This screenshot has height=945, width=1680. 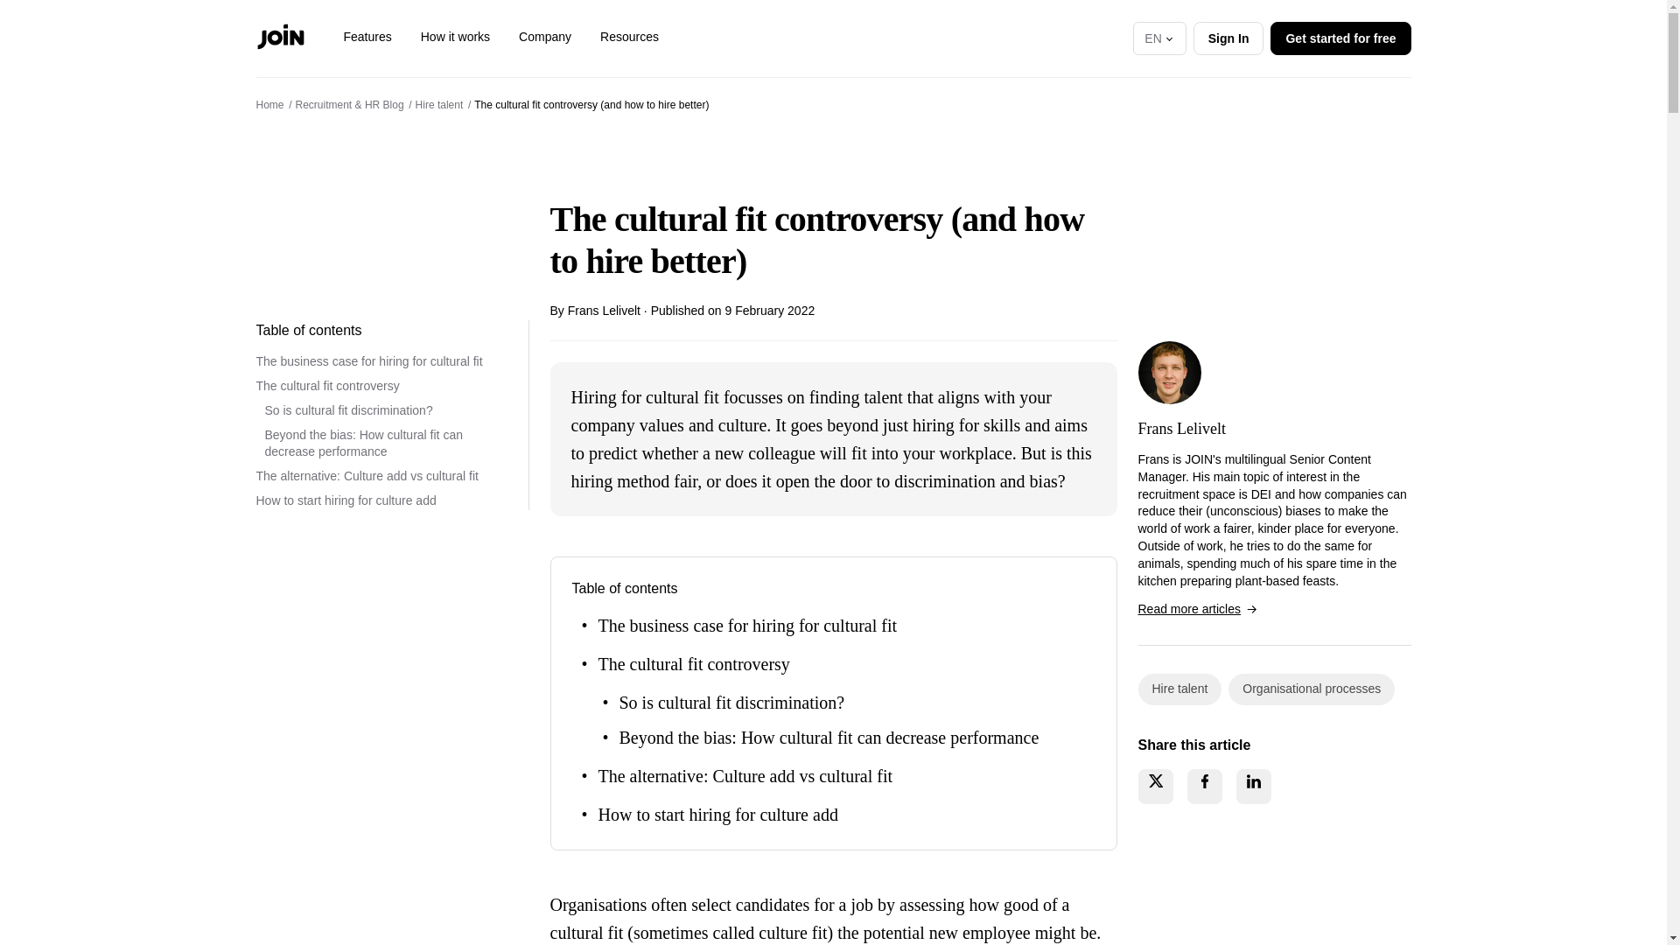 What do you see at coordinates (1169, 373) in the screenshot?
I see `Frans Lelivelt` at bounding box center [1169, 373].